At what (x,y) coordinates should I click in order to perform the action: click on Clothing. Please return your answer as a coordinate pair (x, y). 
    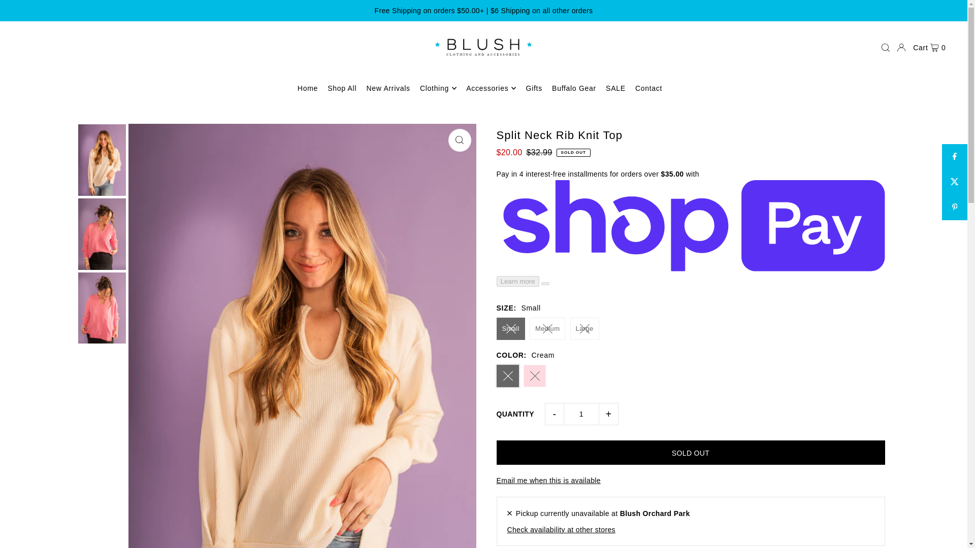
    Looking at the image, I should click on (438, 88).